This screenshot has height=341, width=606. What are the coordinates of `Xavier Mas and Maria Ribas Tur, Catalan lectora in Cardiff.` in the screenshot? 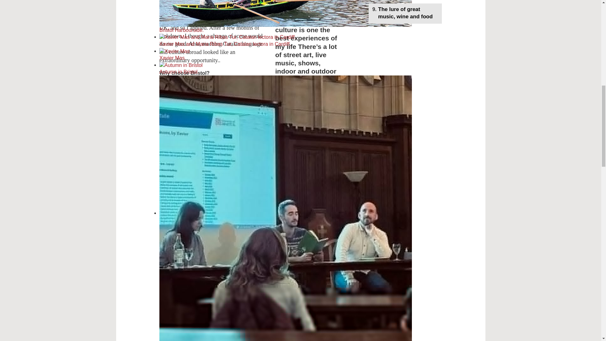 It's located at (228, 37).